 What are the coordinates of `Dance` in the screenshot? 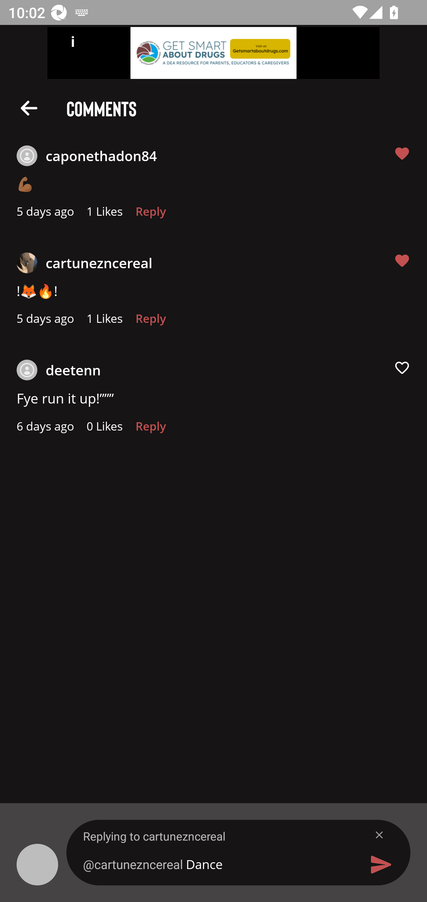 It's located at (218, 864).